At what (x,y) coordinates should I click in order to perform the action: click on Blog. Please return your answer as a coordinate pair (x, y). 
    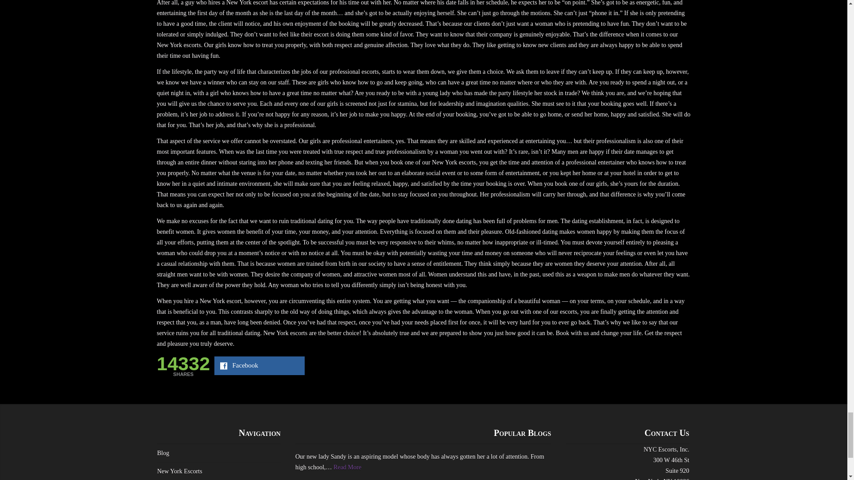
    Looking at the image, I should click on (163, 453).